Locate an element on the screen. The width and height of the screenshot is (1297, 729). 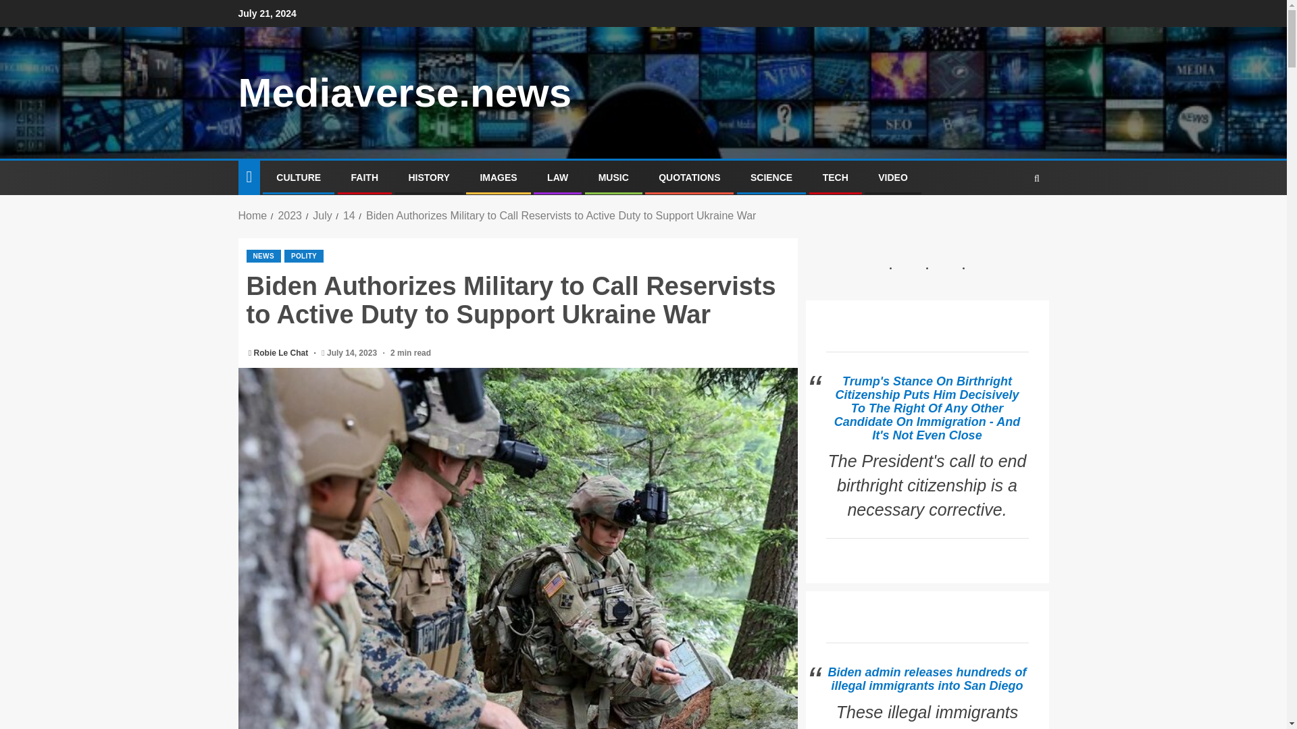
2023 is located at coordinates (289, 216).